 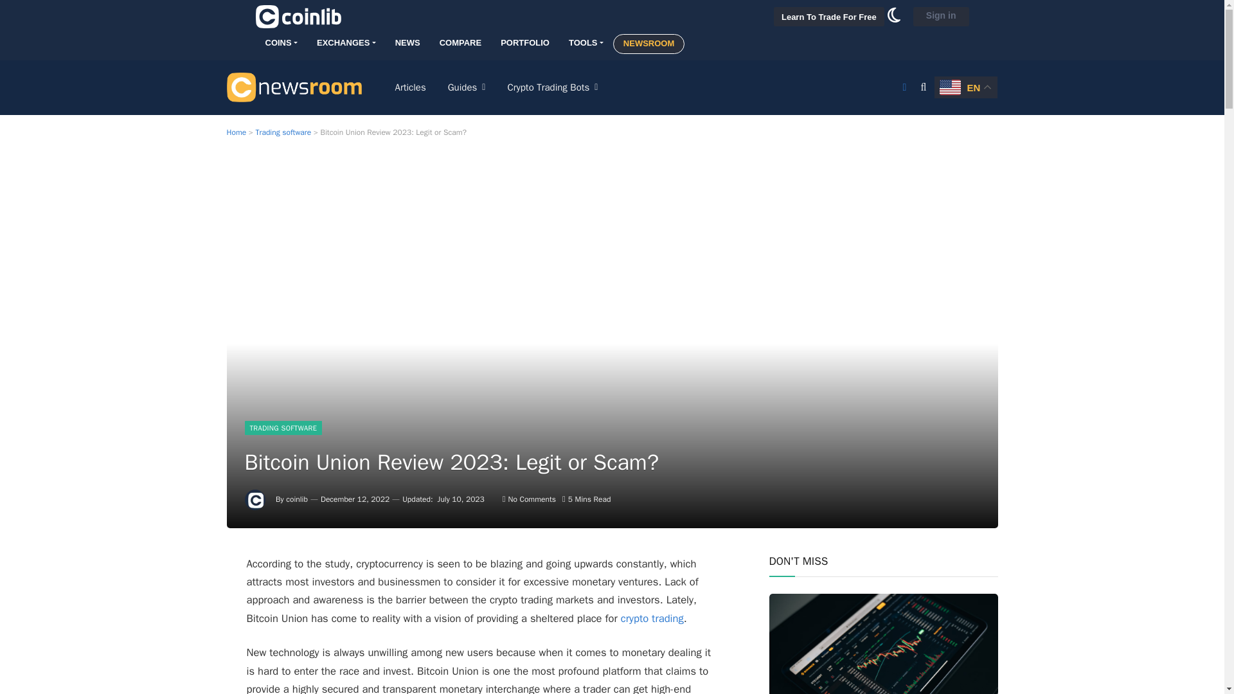 What do you see at coordinates (904, 87) in the screenshot?
I see `Switch to Dark Design - easier on eyes.` at bounding box center [904, 87].